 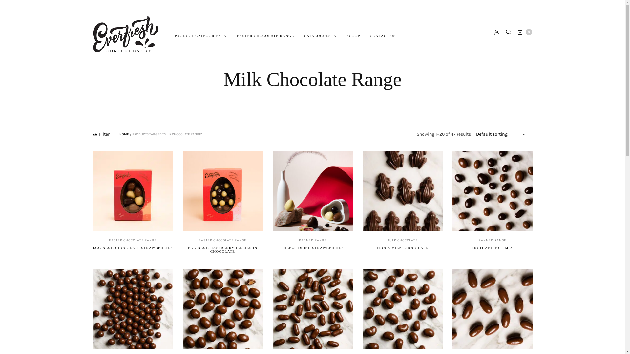 What do you see at coordinates (312, 191) in the screenshot?
I see `Freeze dried strawberries` at bounding box center [312, 191].